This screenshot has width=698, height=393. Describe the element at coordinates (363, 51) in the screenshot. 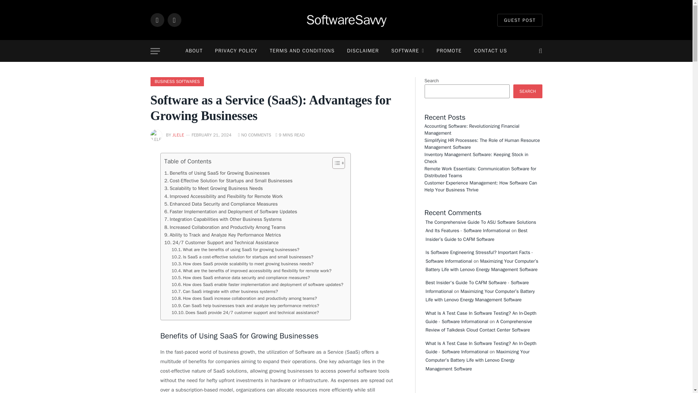

I see `DISCLAIMER` at that location.